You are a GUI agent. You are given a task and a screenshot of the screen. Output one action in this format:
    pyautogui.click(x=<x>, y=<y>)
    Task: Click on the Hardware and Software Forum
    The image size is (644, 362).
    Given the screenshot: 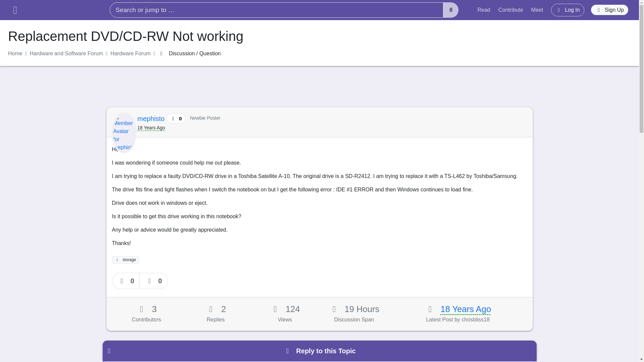 What is the action you would take?
    pyautogui.click(x=66, y=54)
    